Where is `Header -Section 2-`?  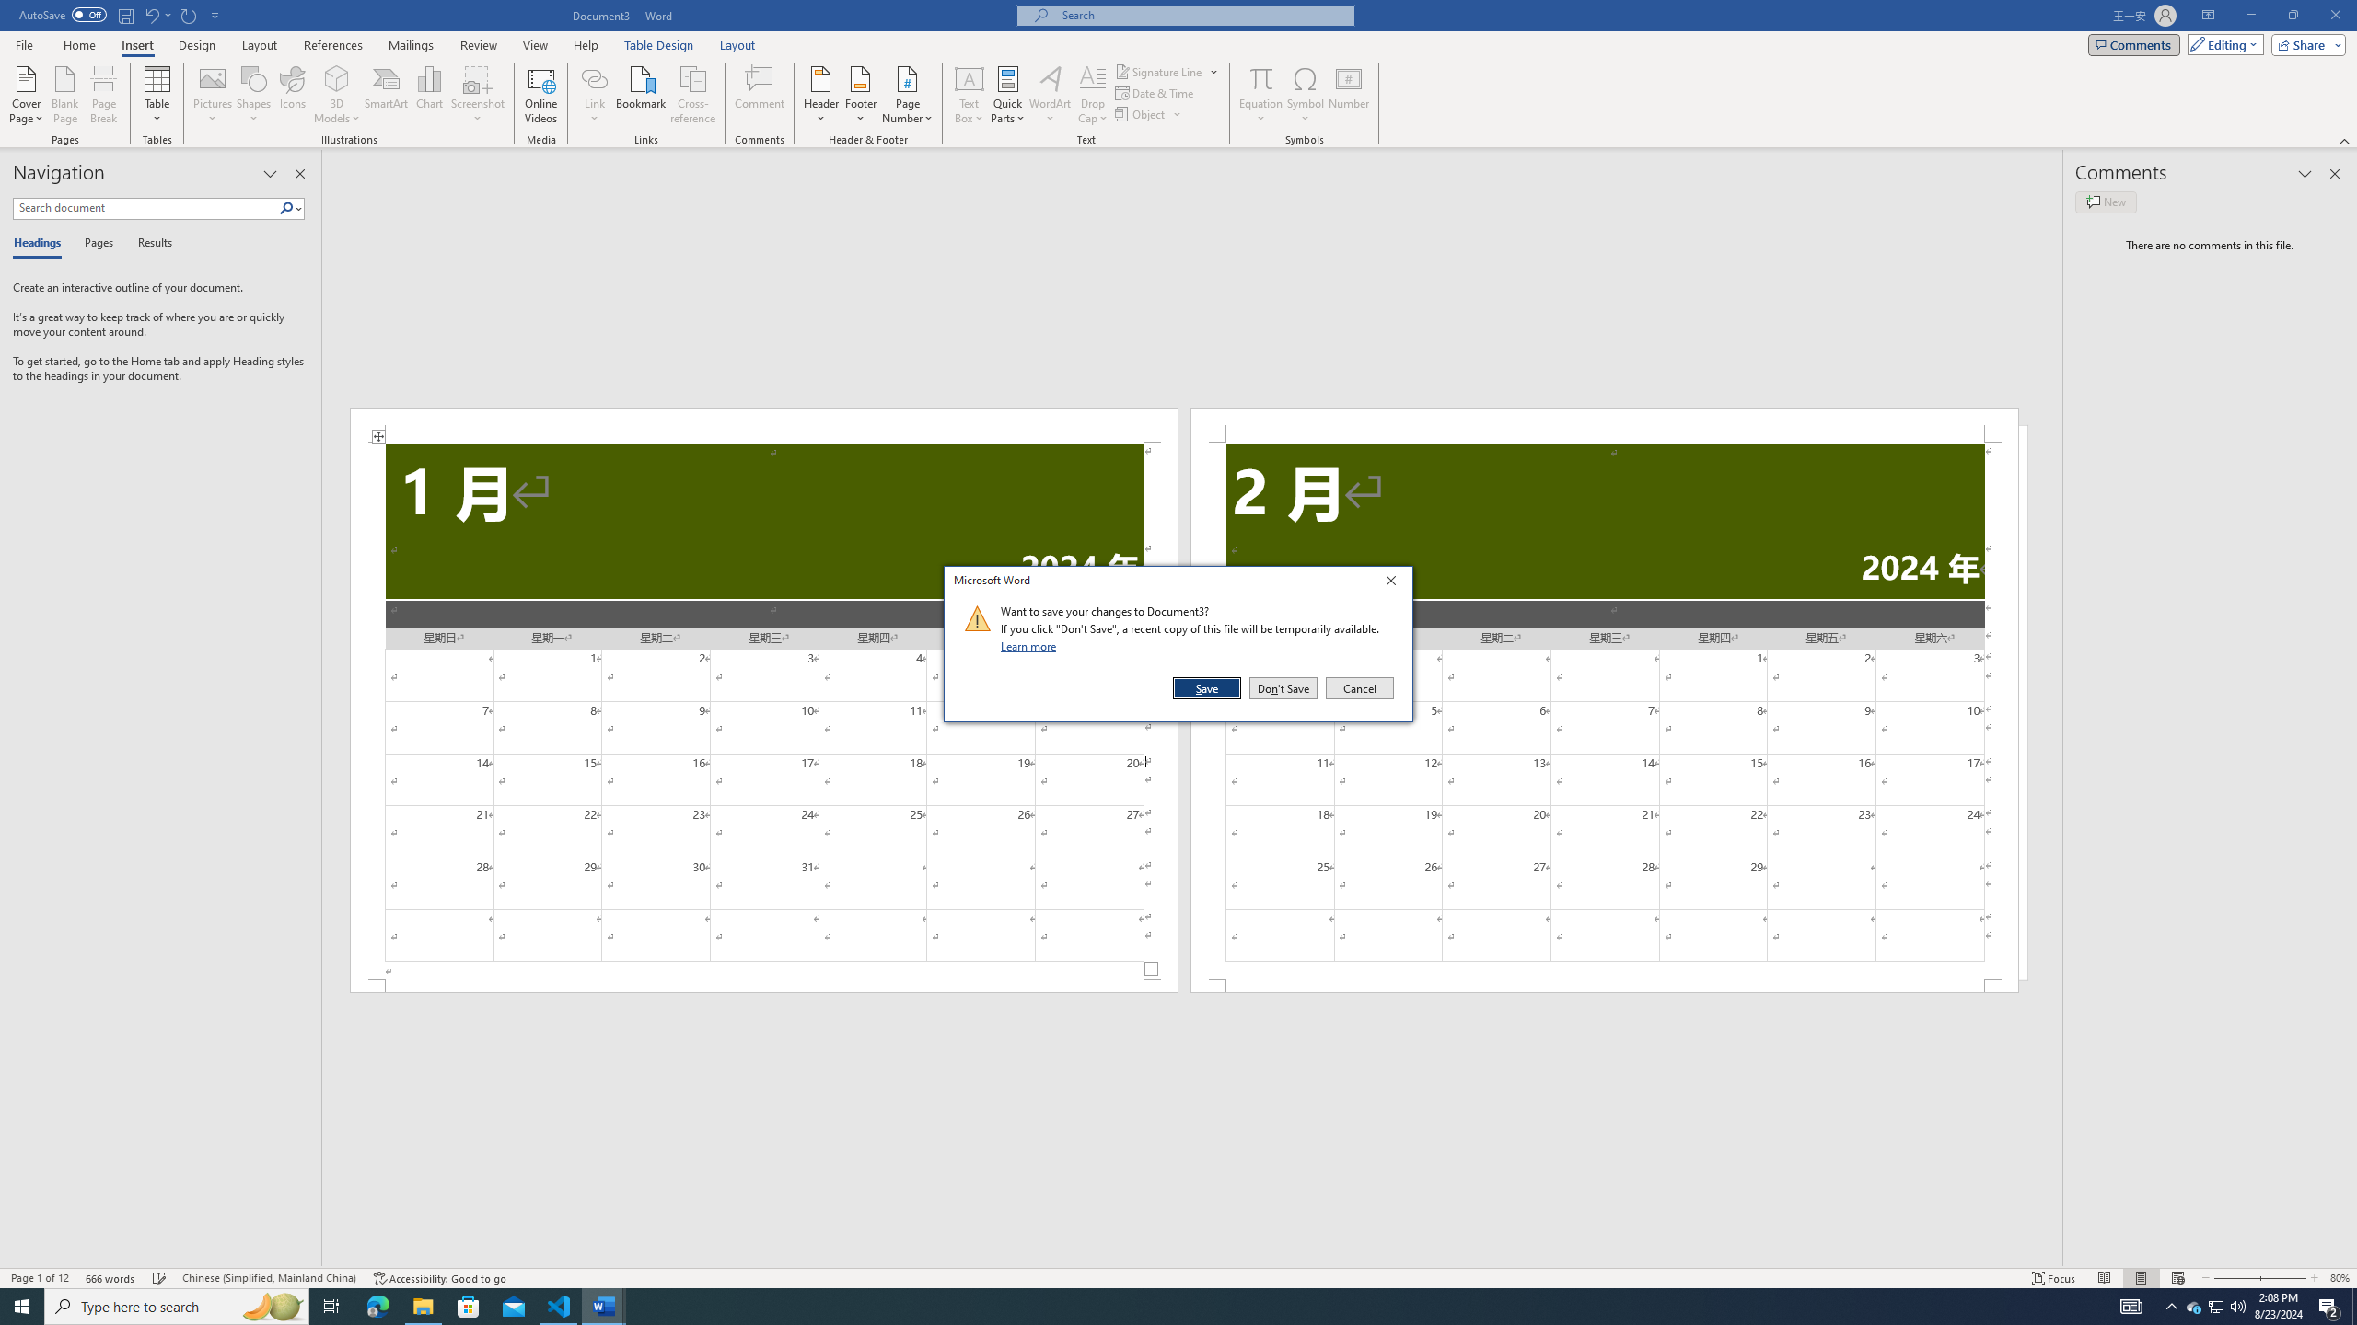 Header -Section 2- is located at coordinates (2217, 1307).